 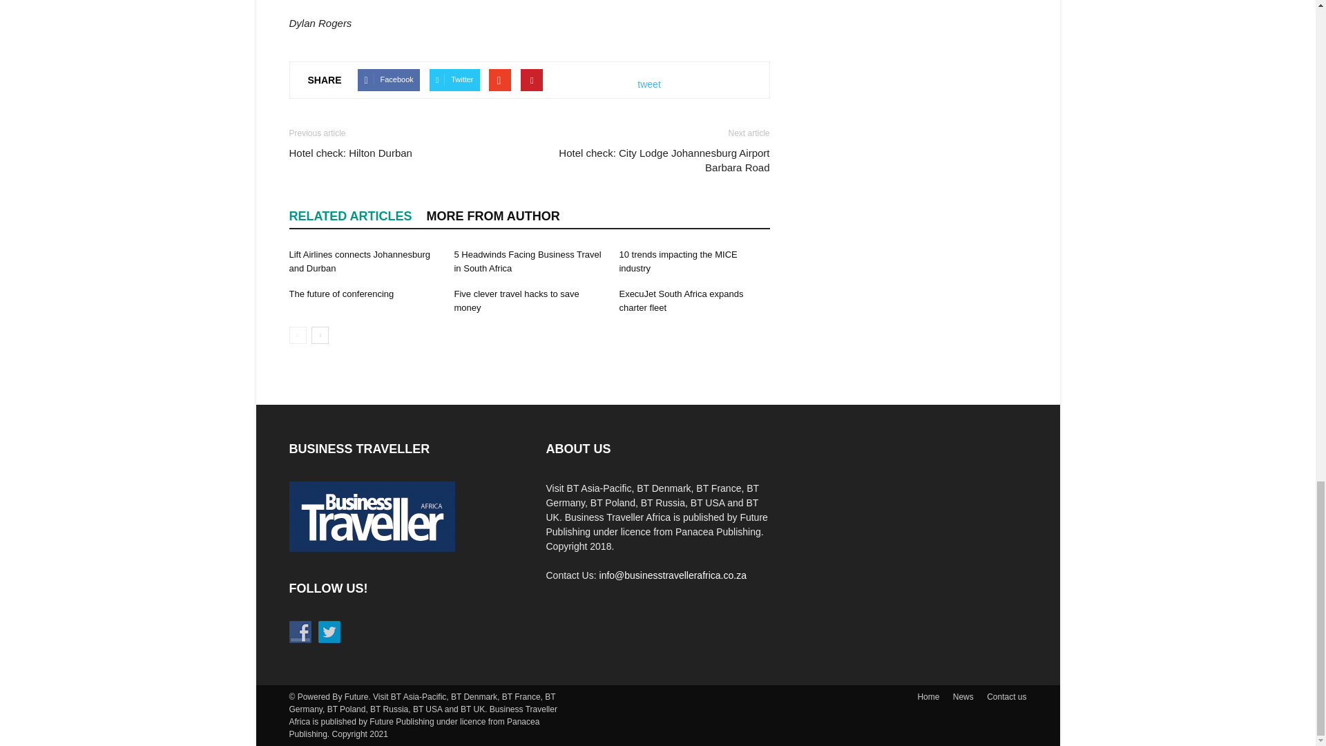 I want to click on 10 trends impacting the MICE industry, so click(x=678, y=261).